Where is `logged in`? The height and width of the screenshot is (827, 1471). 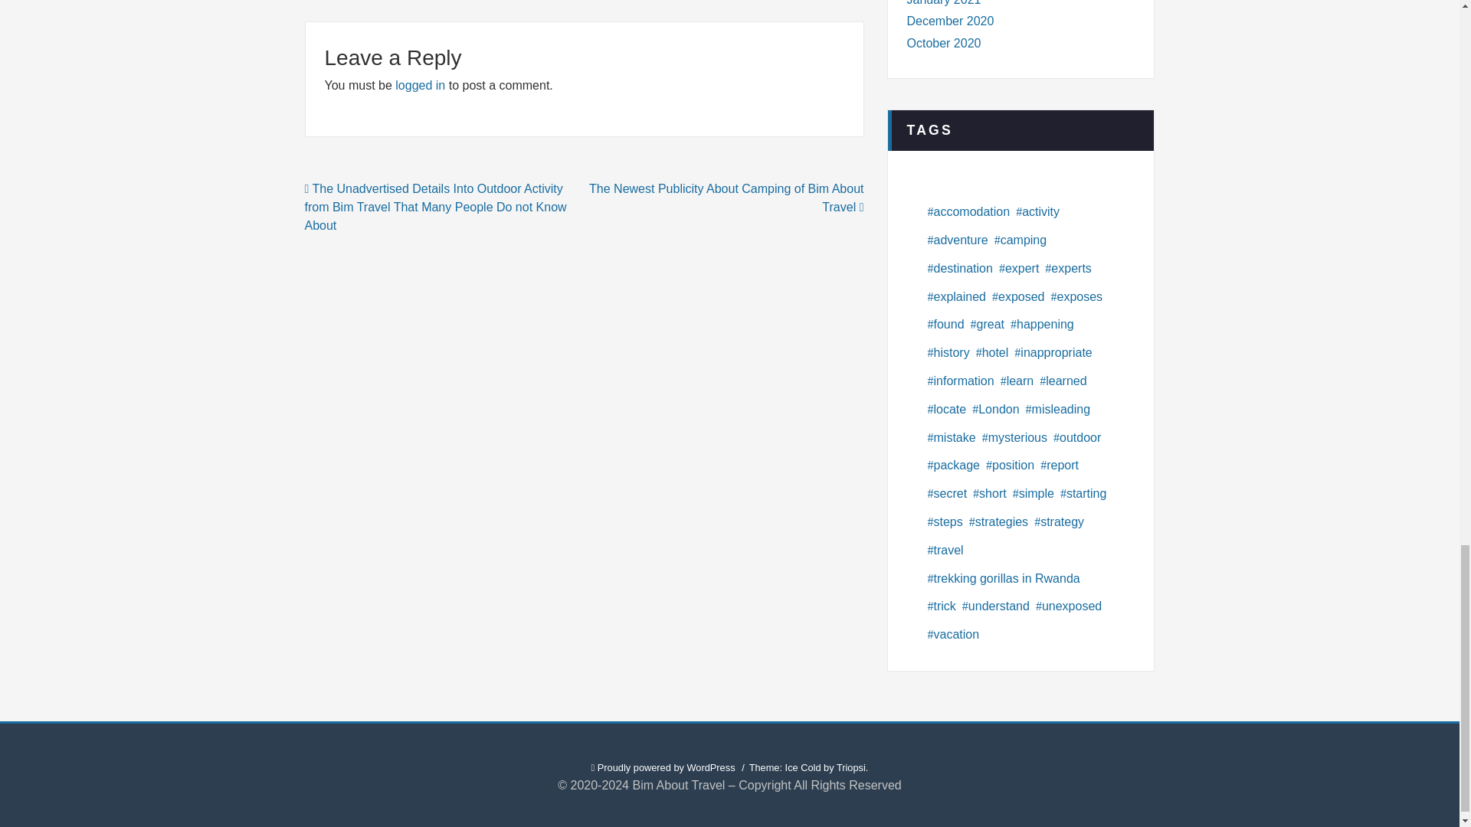
logged in is located at coordinates (420, 84).